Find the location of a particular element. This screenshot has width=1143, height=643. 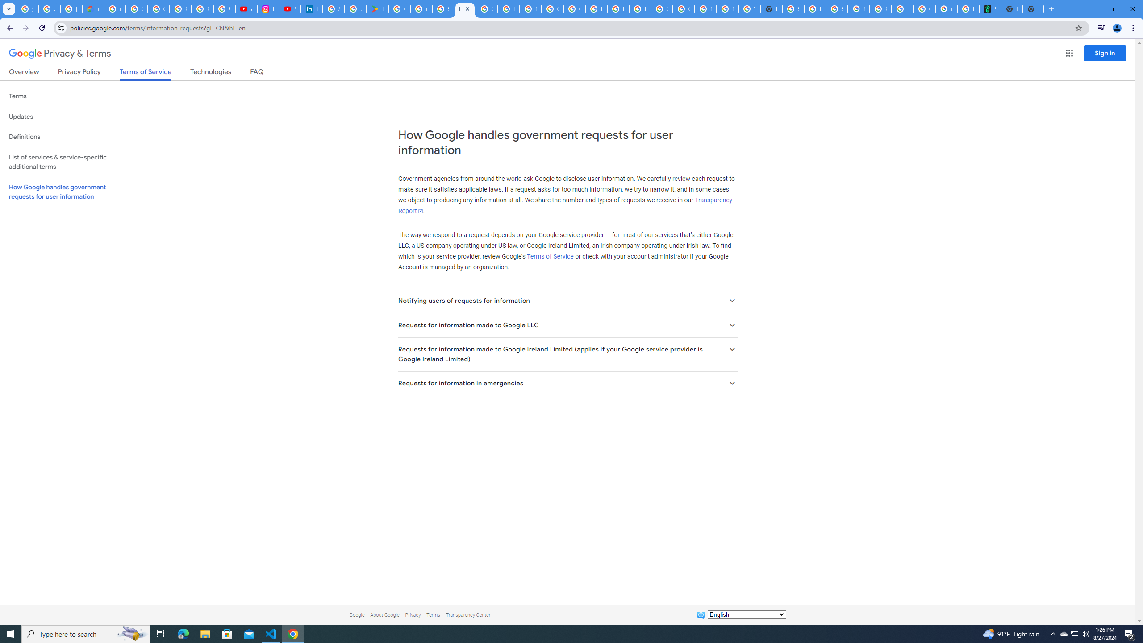

Change language: is located at coordinates (747, 614).